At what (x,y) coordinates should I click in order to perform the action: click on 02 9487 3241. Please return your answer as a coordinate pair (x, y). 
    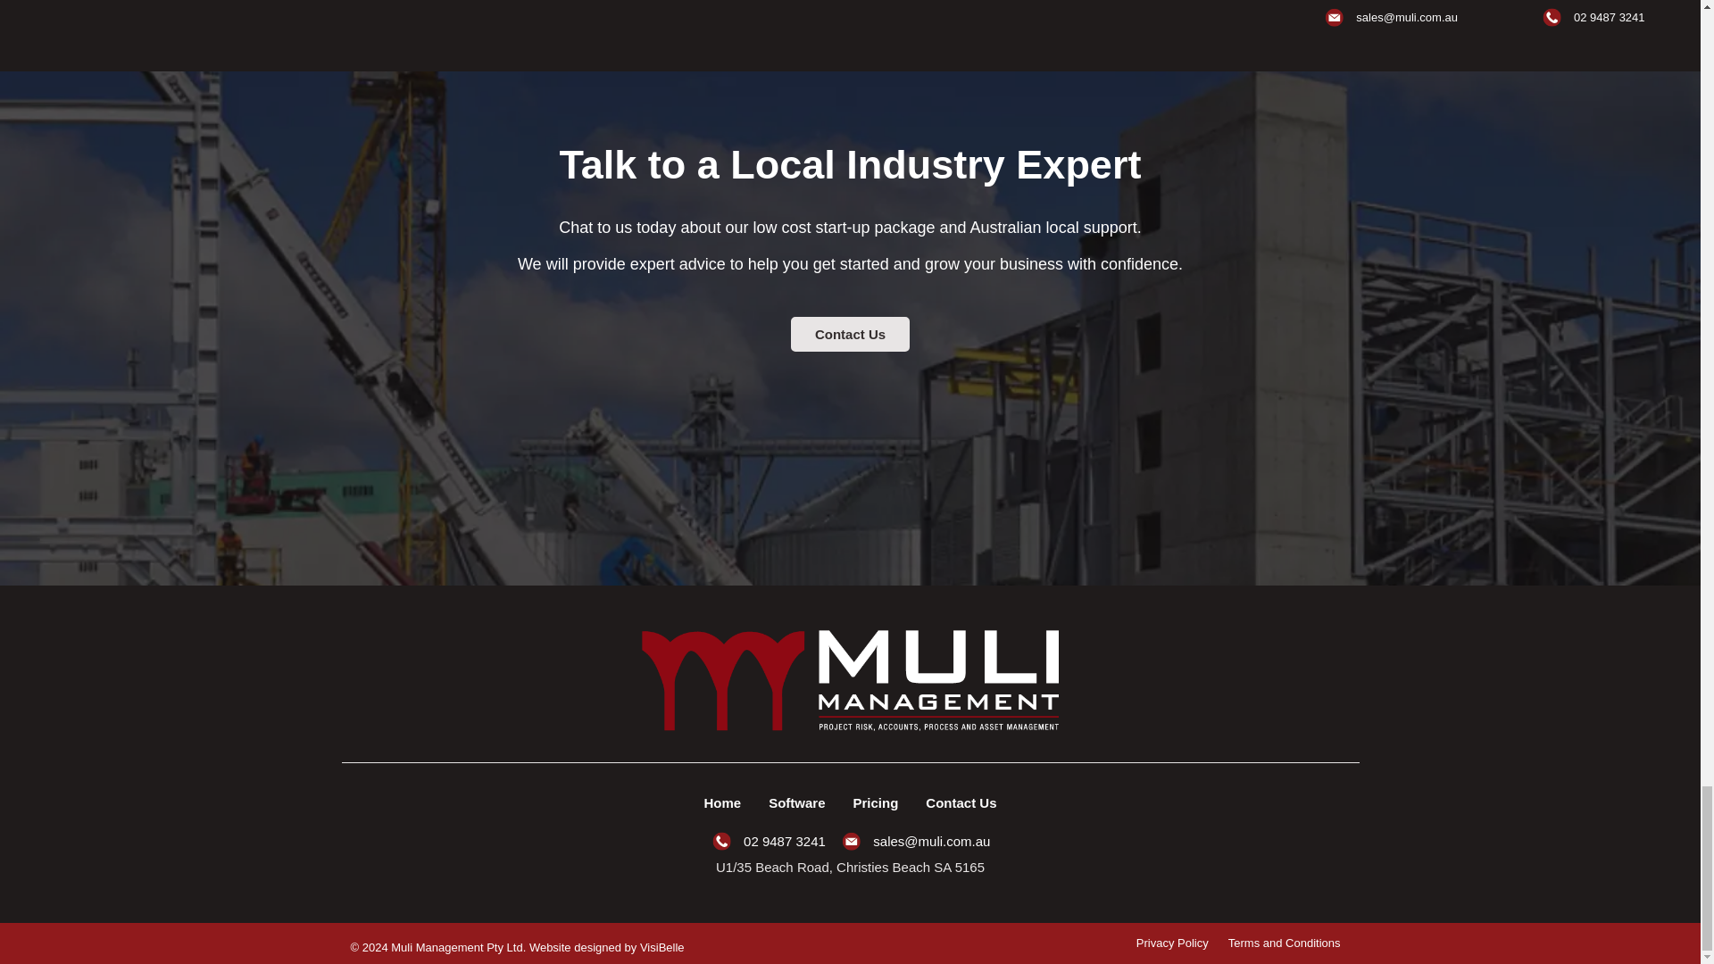
    Looking at the image, I should click on (768, 841).